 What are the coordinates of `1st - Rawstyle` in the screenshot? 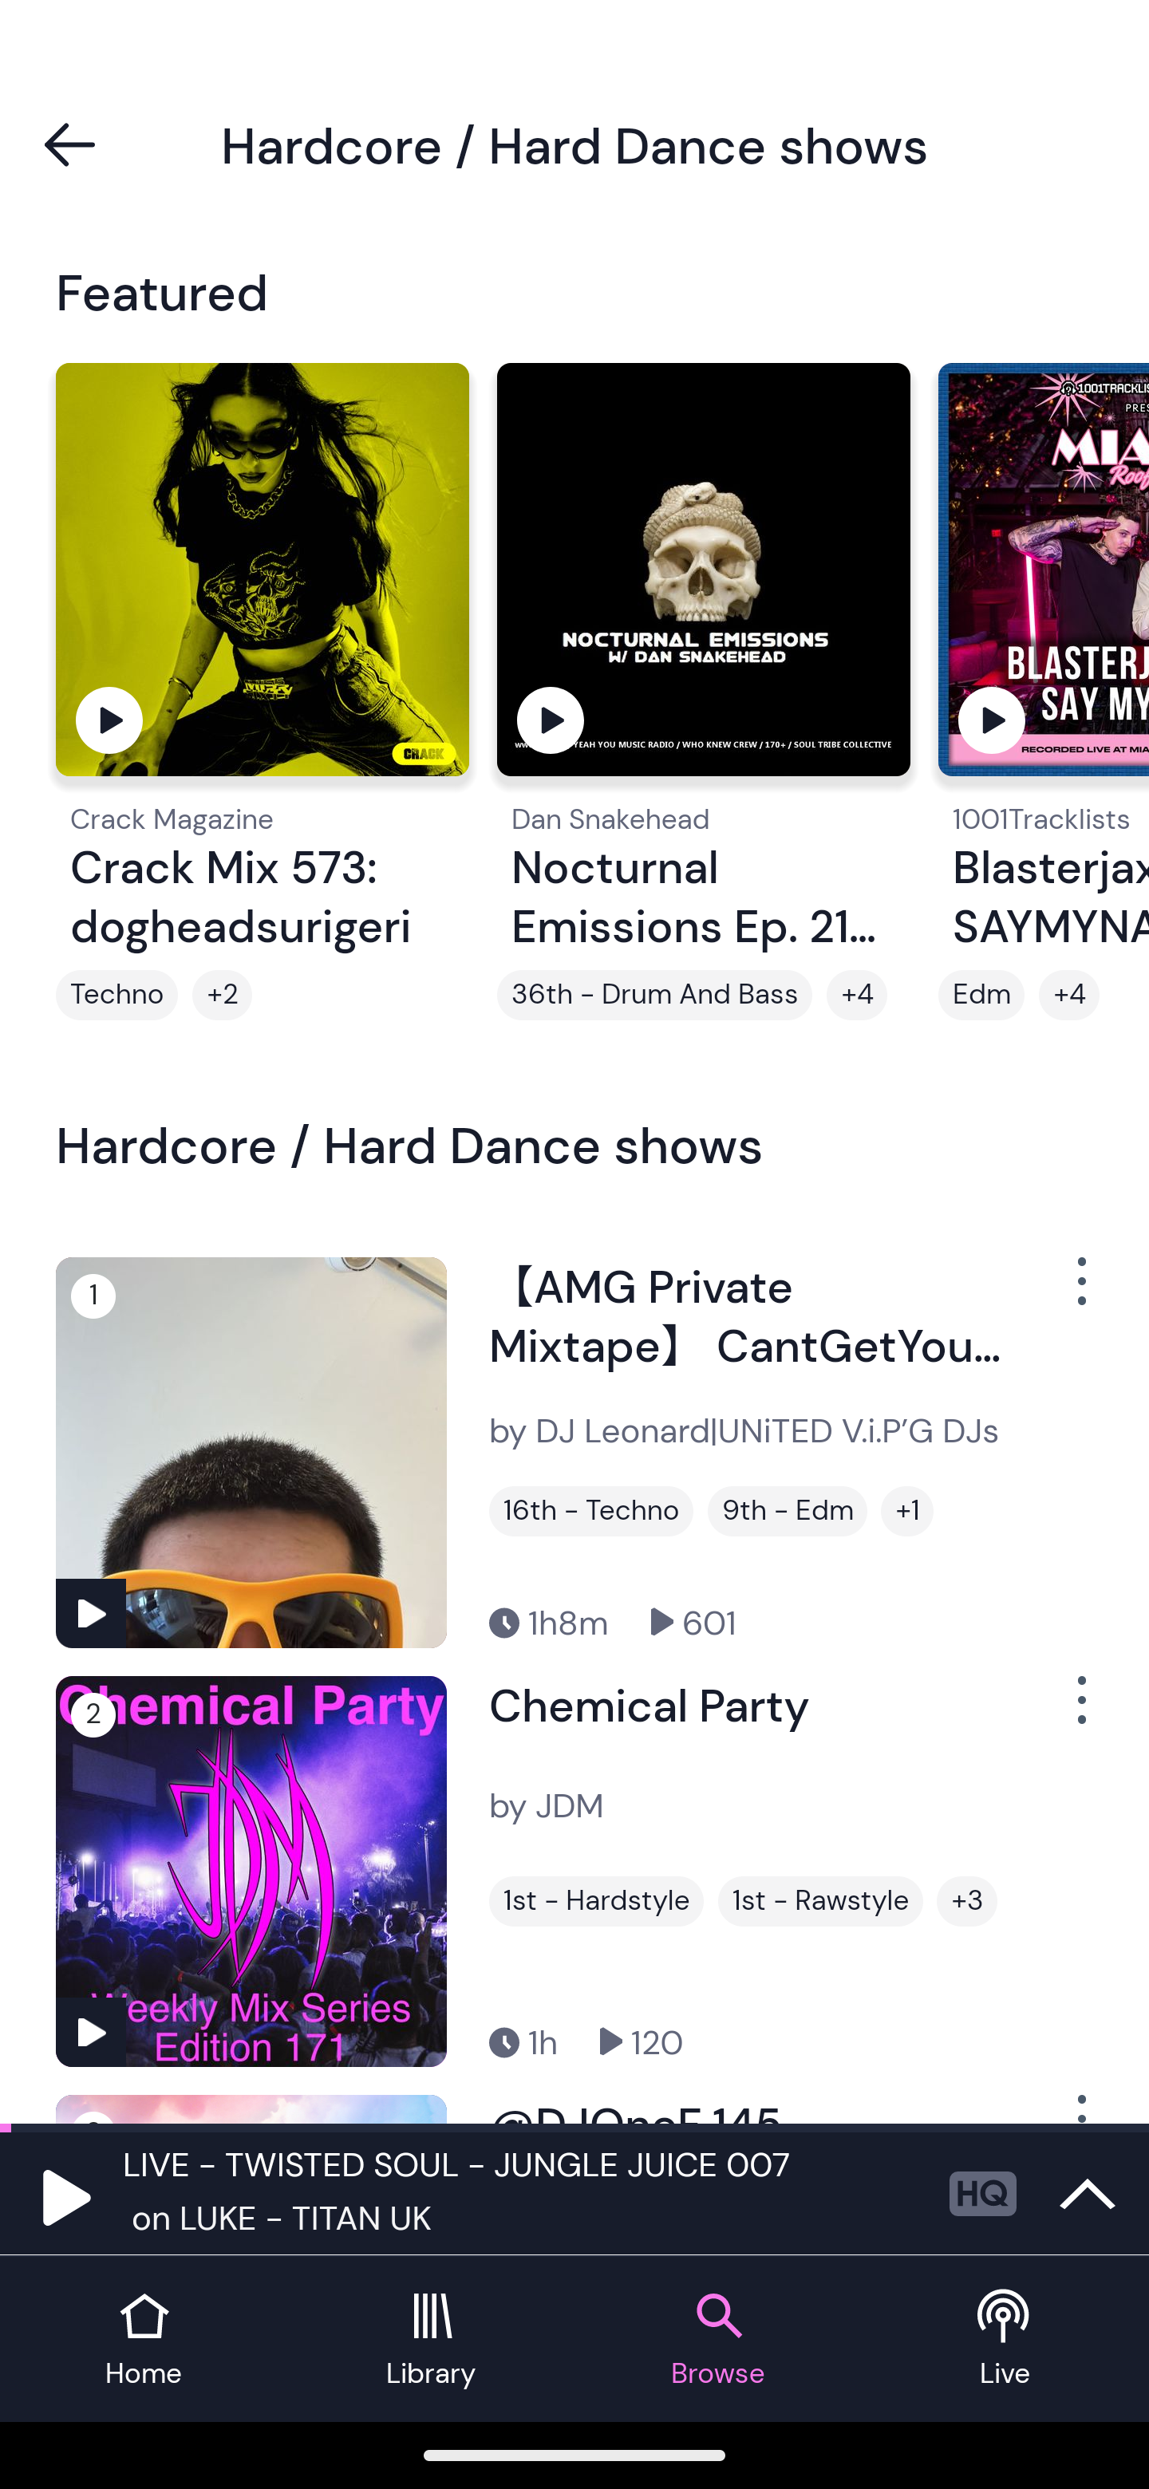 It's located at (820, 1901).